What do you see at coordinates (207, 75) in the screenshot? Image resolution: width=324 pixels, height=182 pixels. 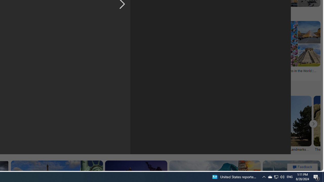 I see `travelandleisure.com` at bounding box center [207, 75].